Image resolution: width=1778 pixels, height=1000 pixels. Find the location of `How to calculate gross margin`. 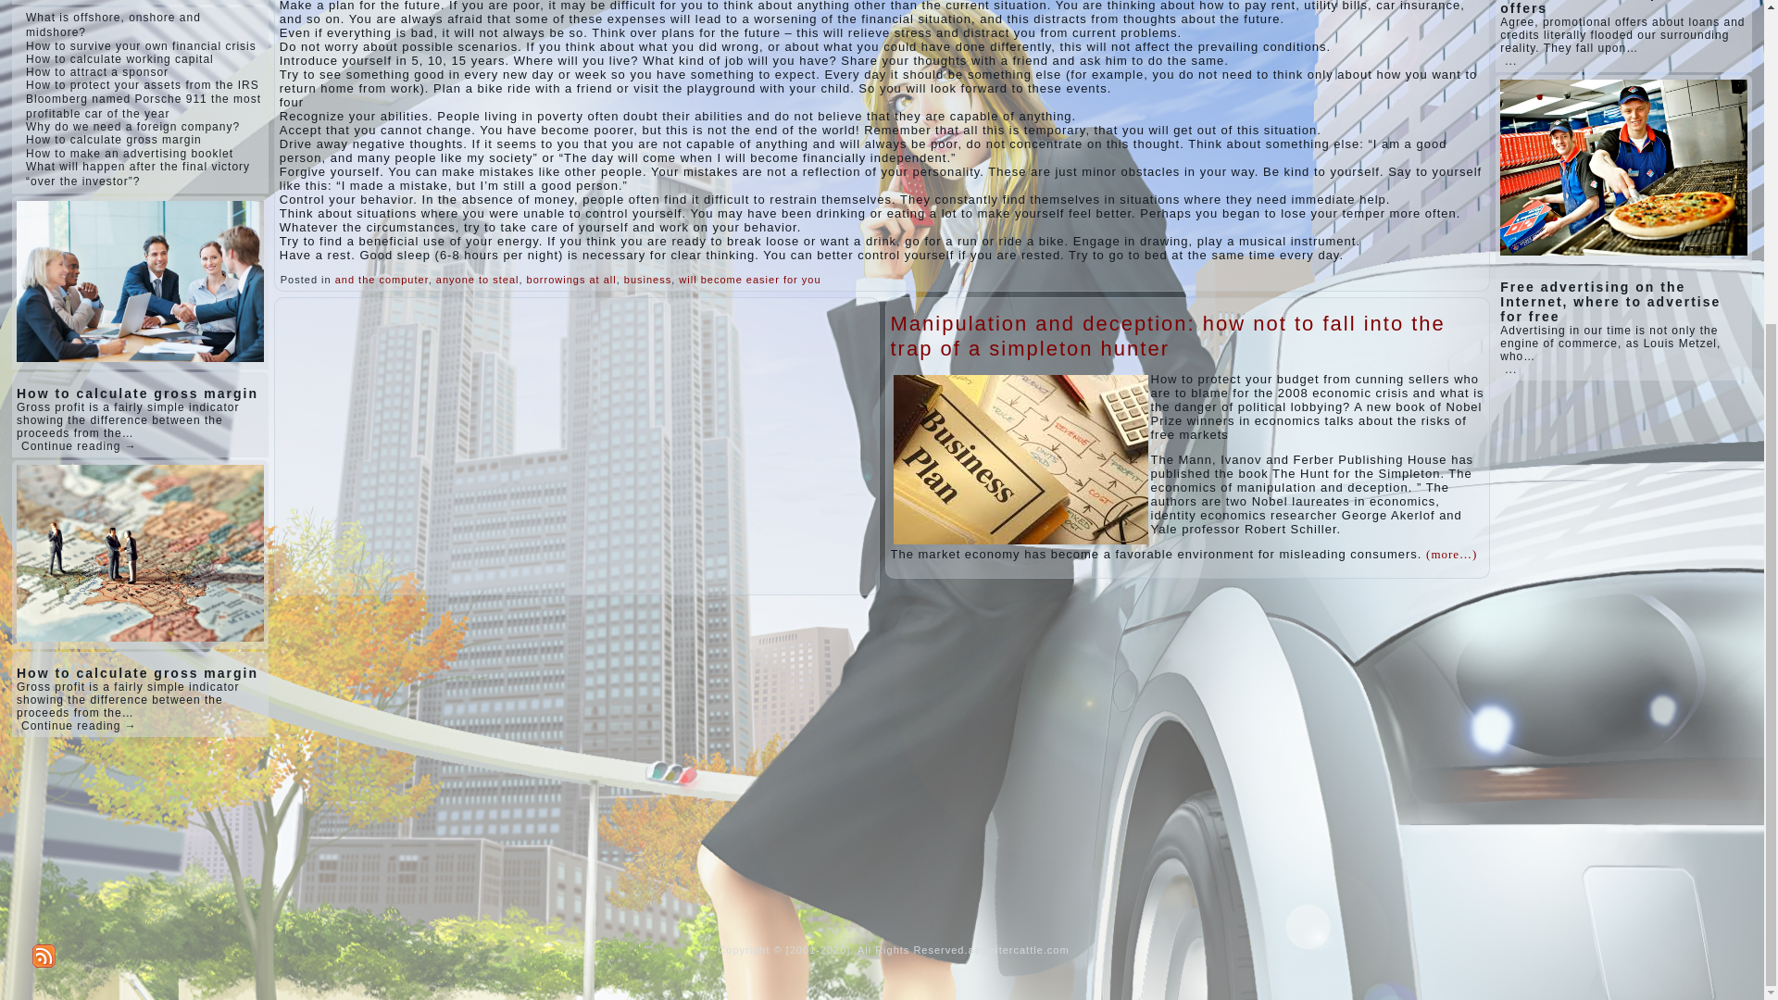

How to calculate gross margin is located at coordinates (114, 139).